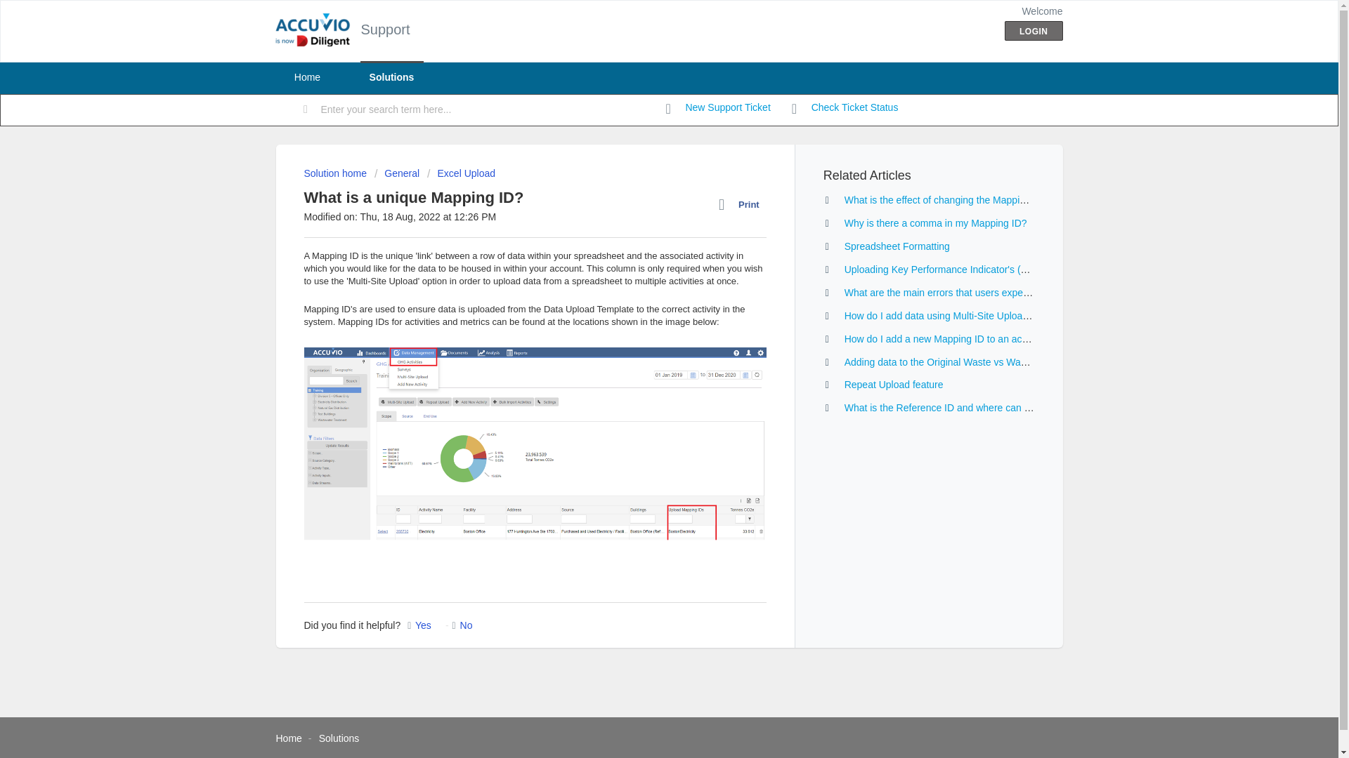 Image resolution: width=1349 pixels, height=758 pixels. What do you see at coordinates (979, 361) in the screenshot?
I see `Adding data to the Original Waste vs Waste Fraction Modules.` at bounding box center [979, 361].